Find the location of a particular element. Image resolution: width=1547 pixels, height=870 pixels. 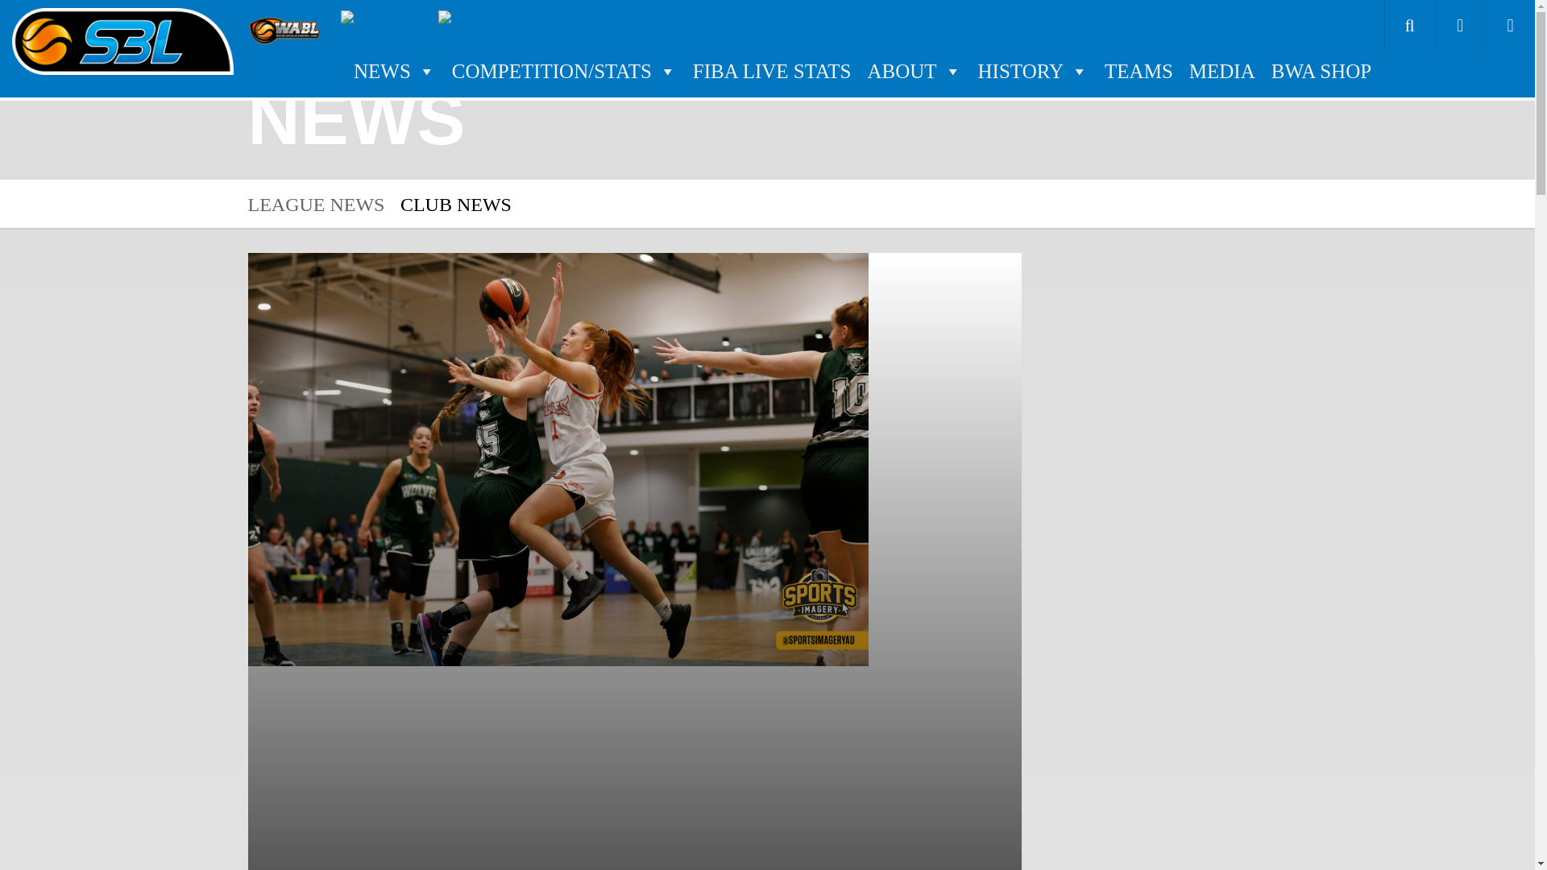

MEDIA is located at coordinates (1221, 71).